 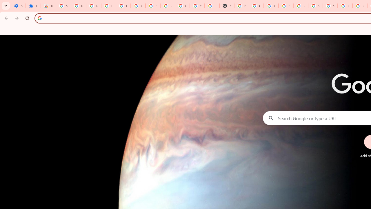 I want to click on Sign in - Google Accounts, so click(x=315, y=6).